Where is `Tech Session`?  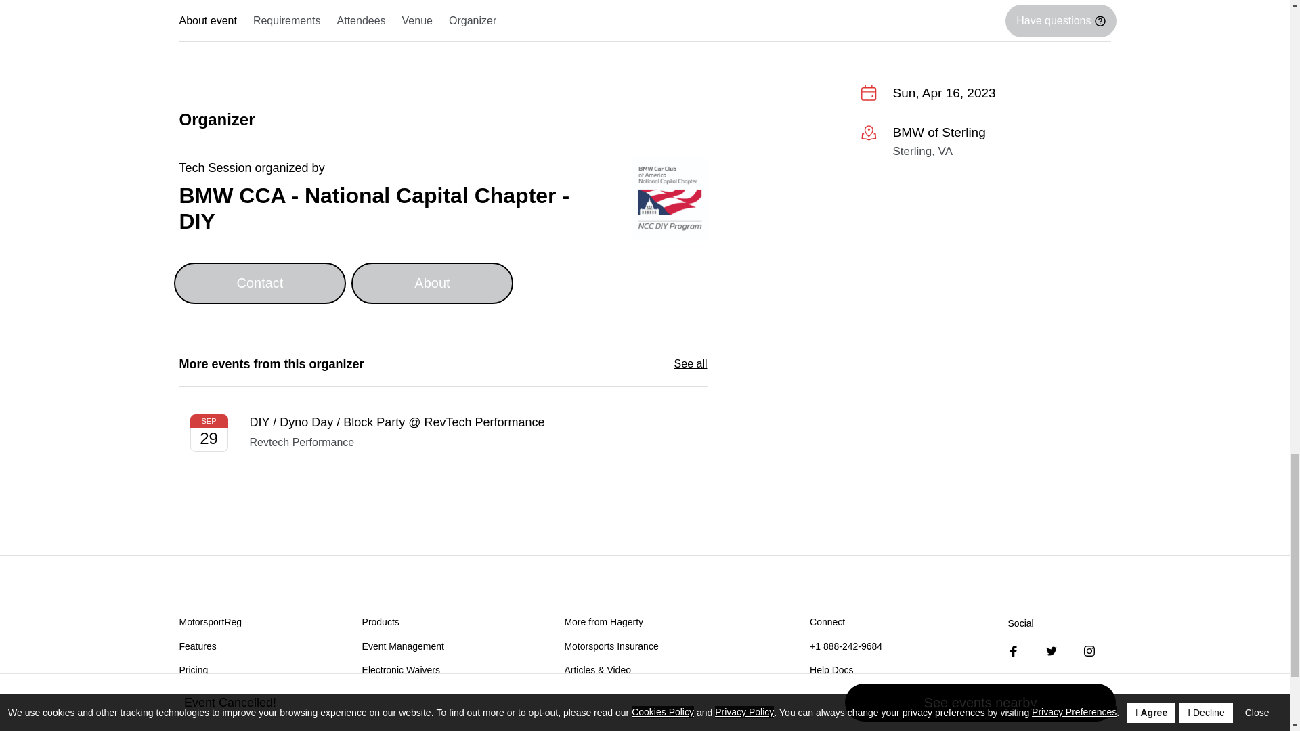 Tech Session is located at coordinates (215, 168).